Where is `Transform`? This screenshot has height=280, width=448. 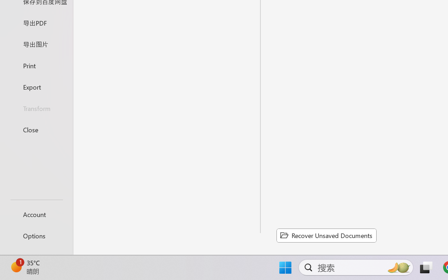
Transform is located at coordinates (36, 108).